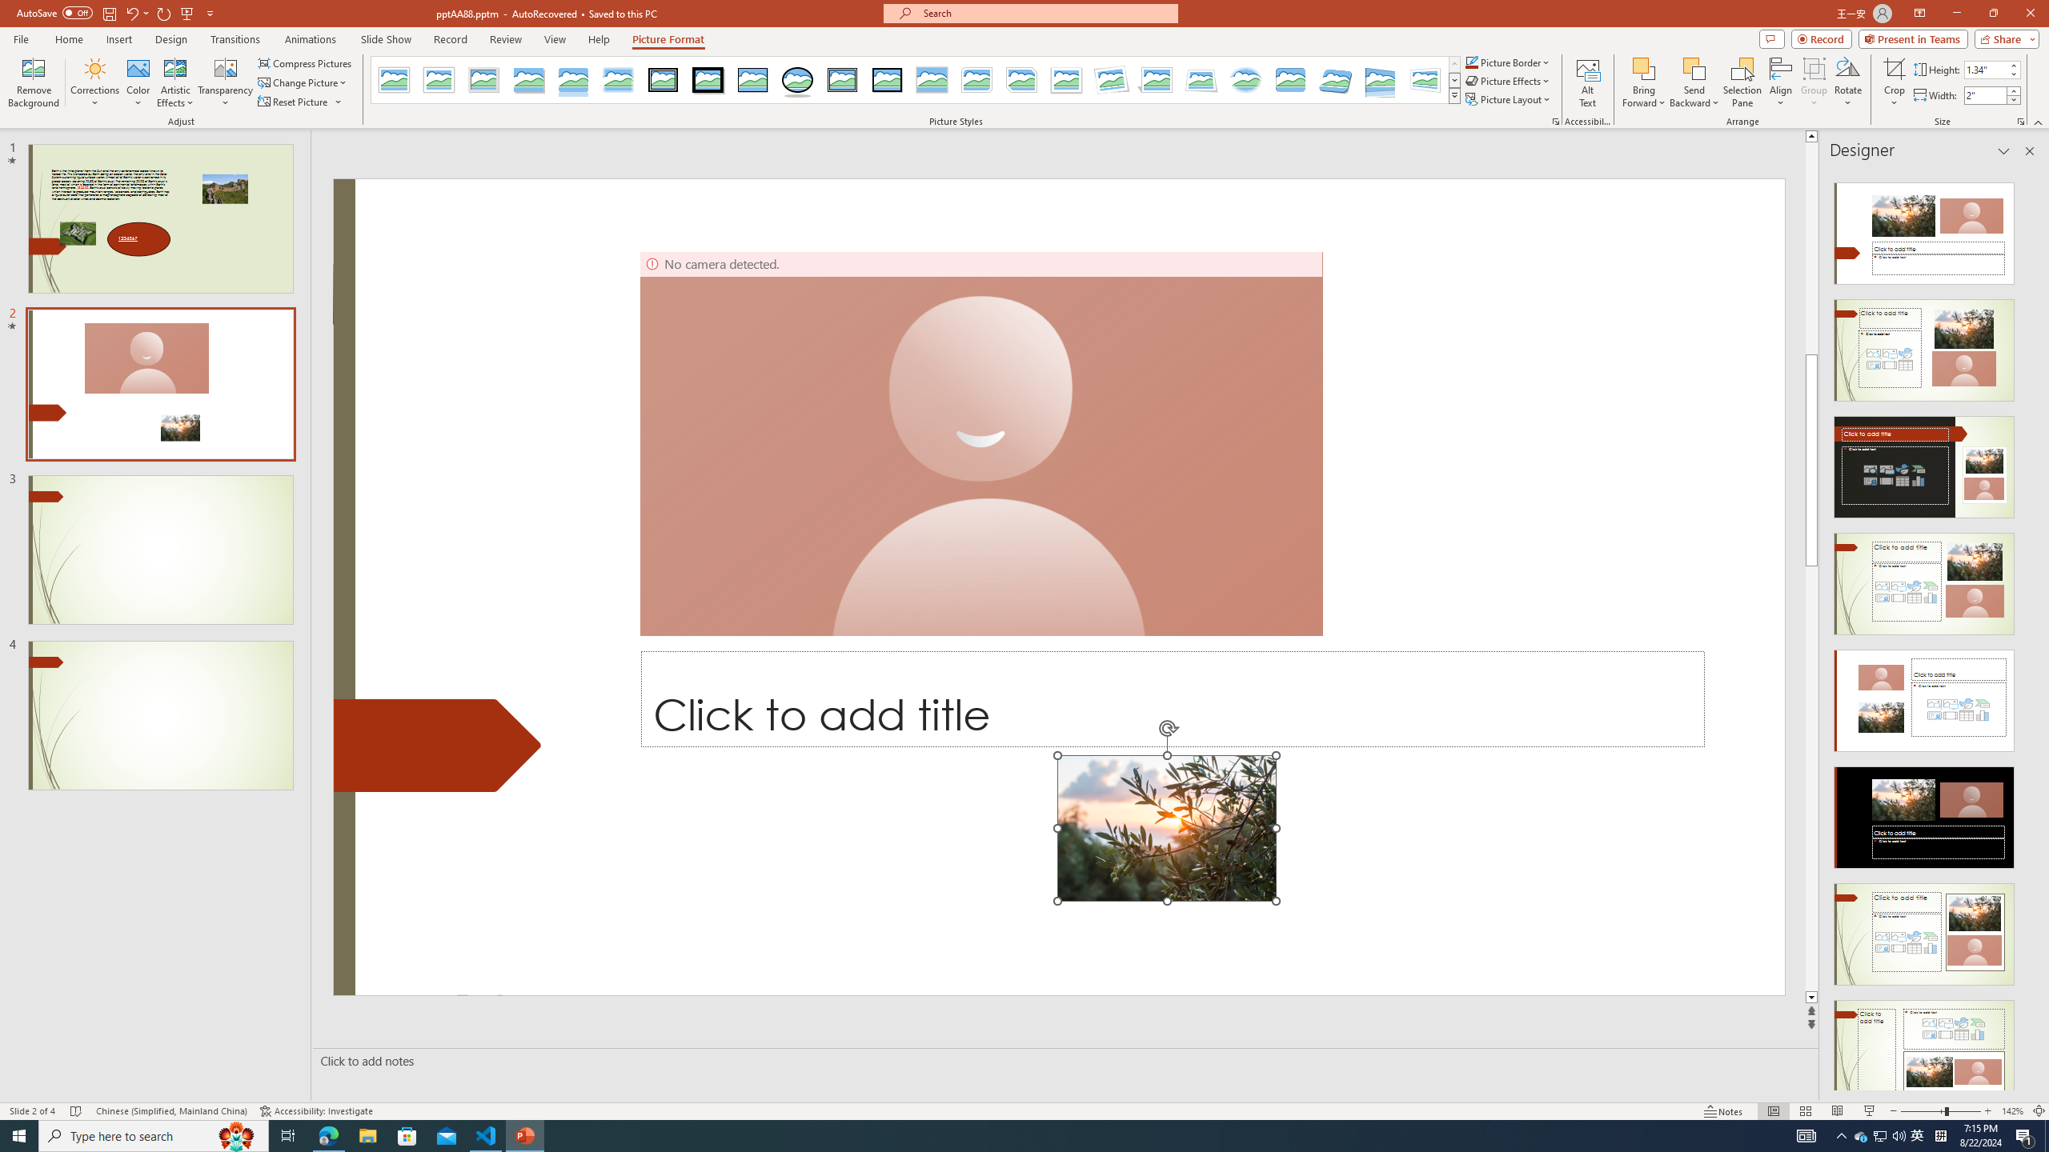 The width and height of the screenshot is (2049, 1152). What do you see at coordinates (2042, 778) in the screenshot?
I see `Page down` at bounding box center [2042, 778].